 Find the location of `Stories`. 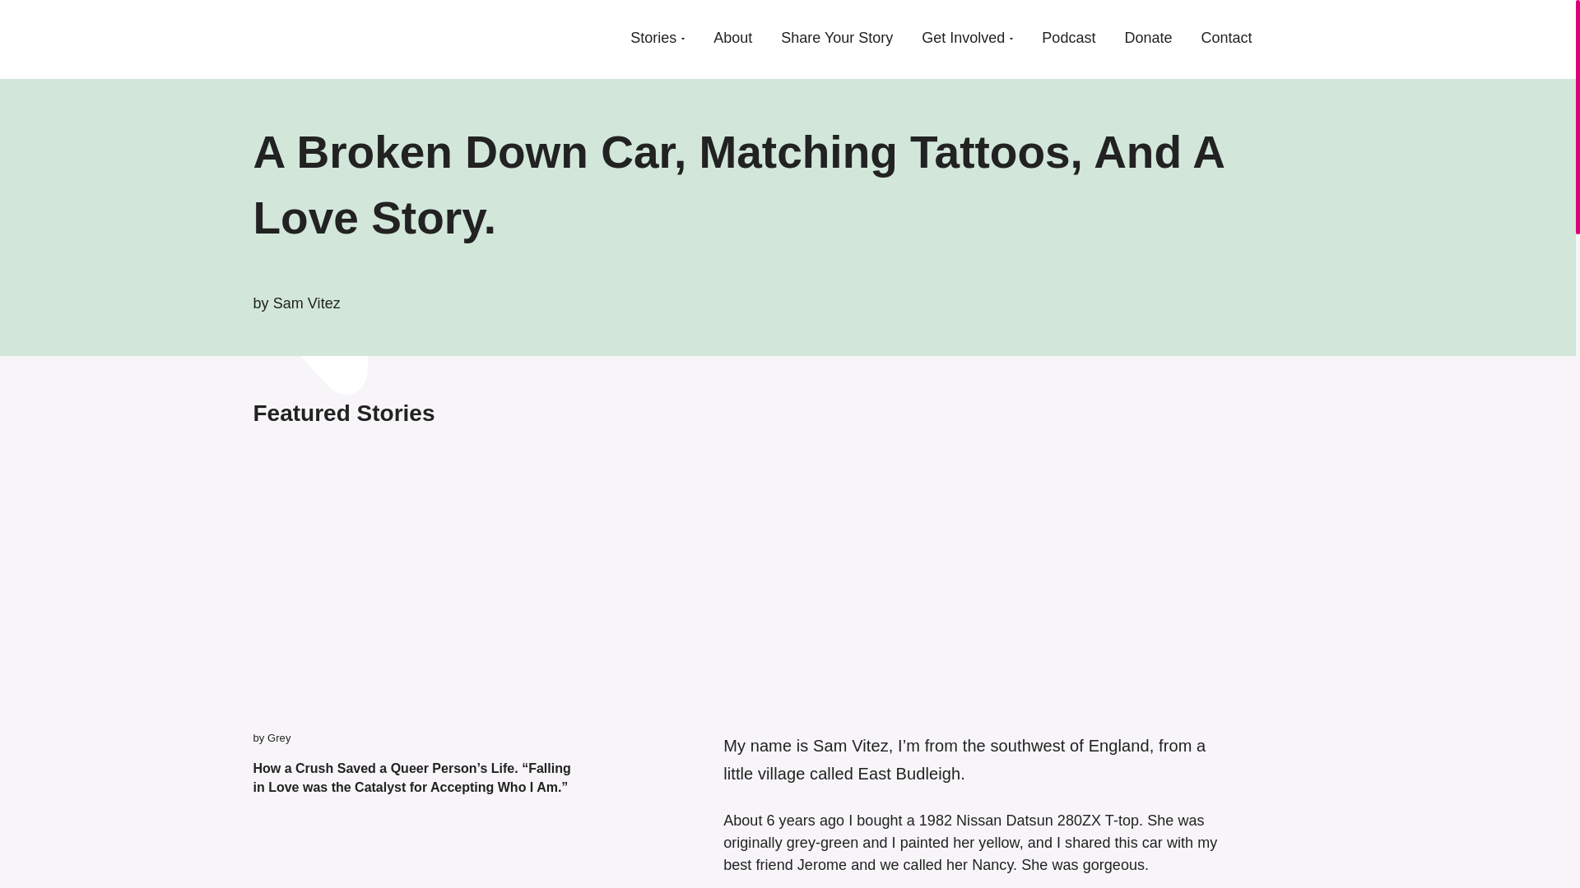

Stories is located at coordinates (653, 38).